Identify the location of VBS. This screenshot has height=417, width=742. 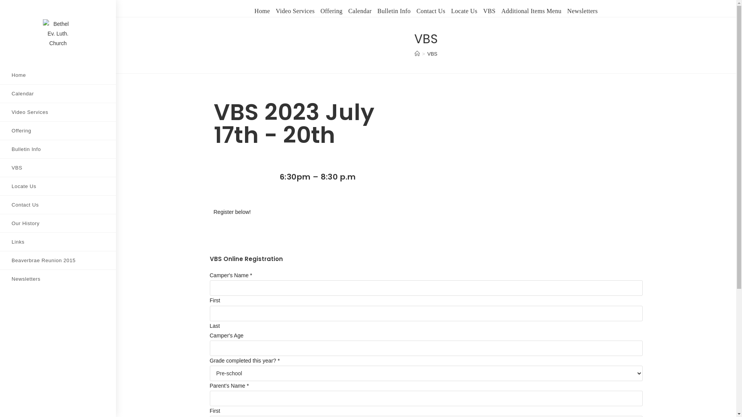
(58, 168).